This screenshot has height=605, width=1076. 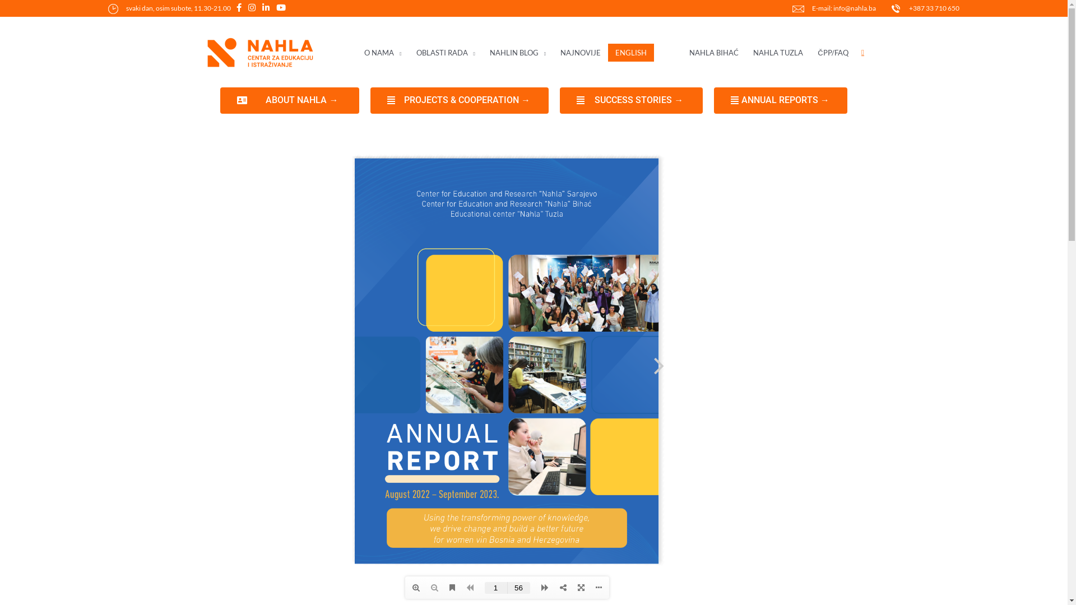 I want to click on OBLASTI RADA, so click(x=446, y=53).